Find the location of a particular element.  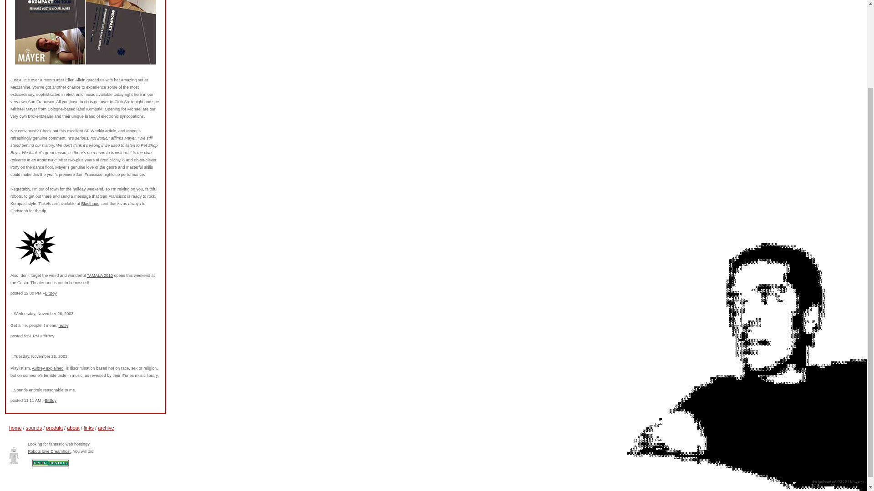

about is located at coordinates (73, 428).